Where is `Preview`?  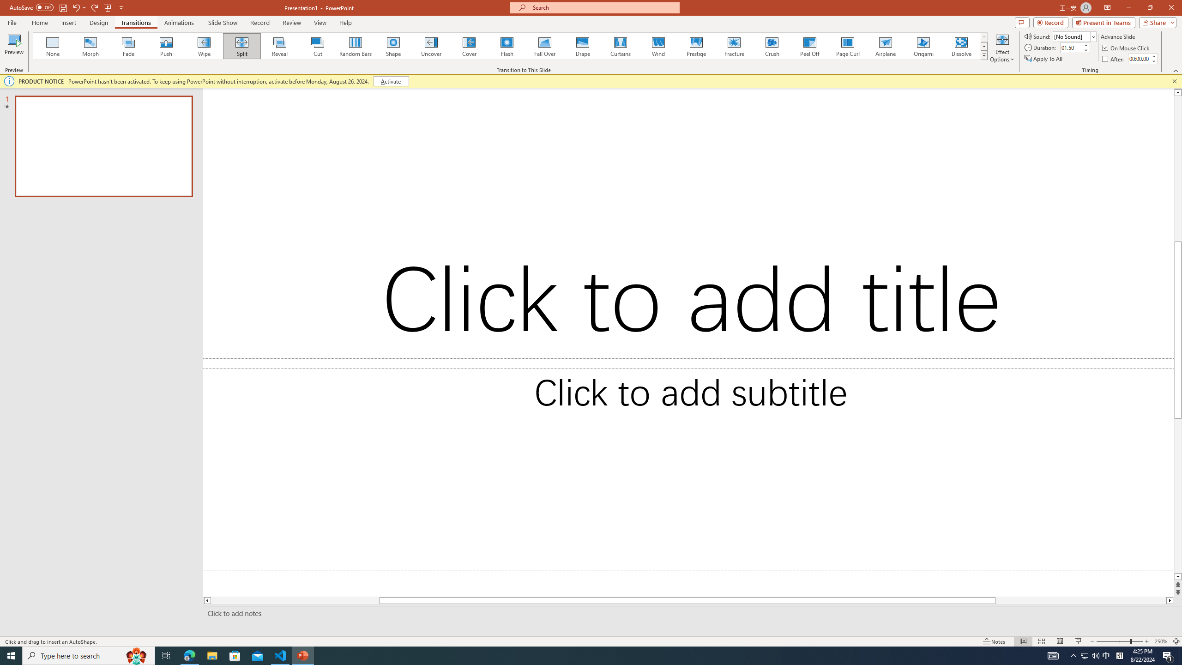
Preview is located at coordinates (14, 48).